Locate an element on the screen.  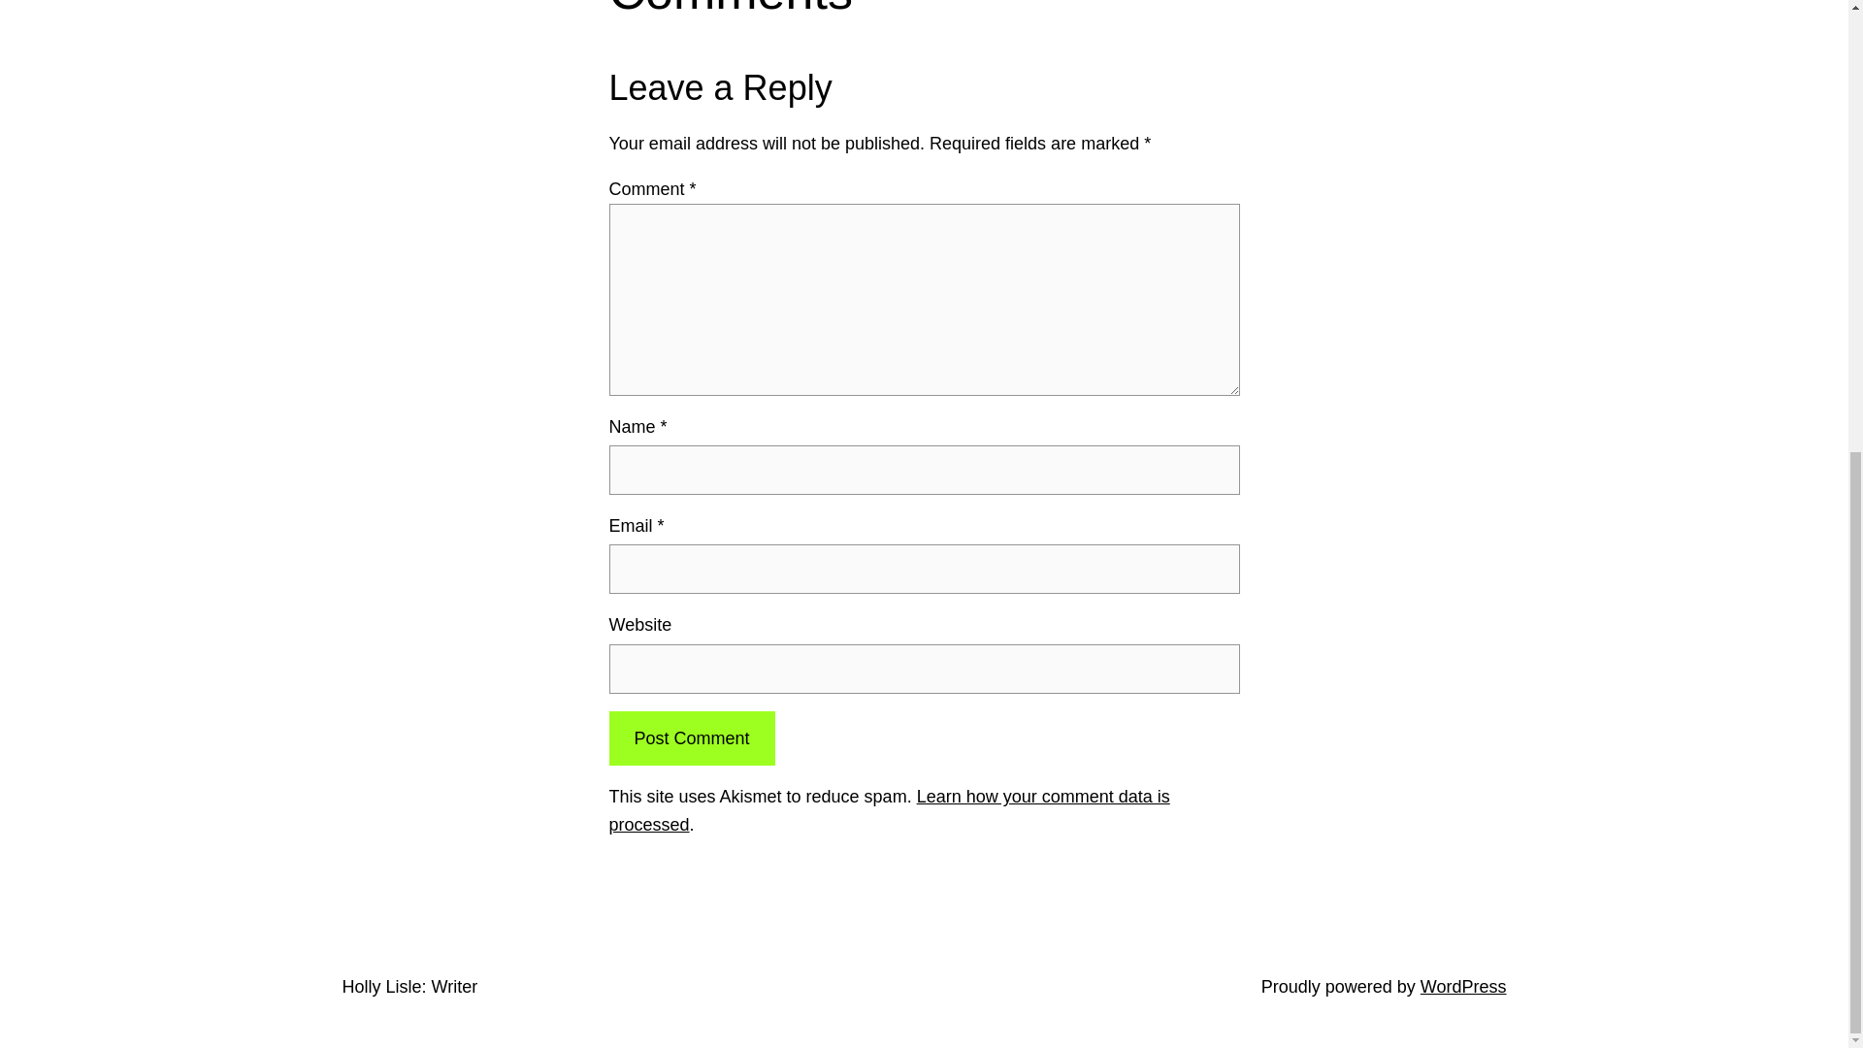
Learn how your comment data is processed is located at coordinates (889, 810).